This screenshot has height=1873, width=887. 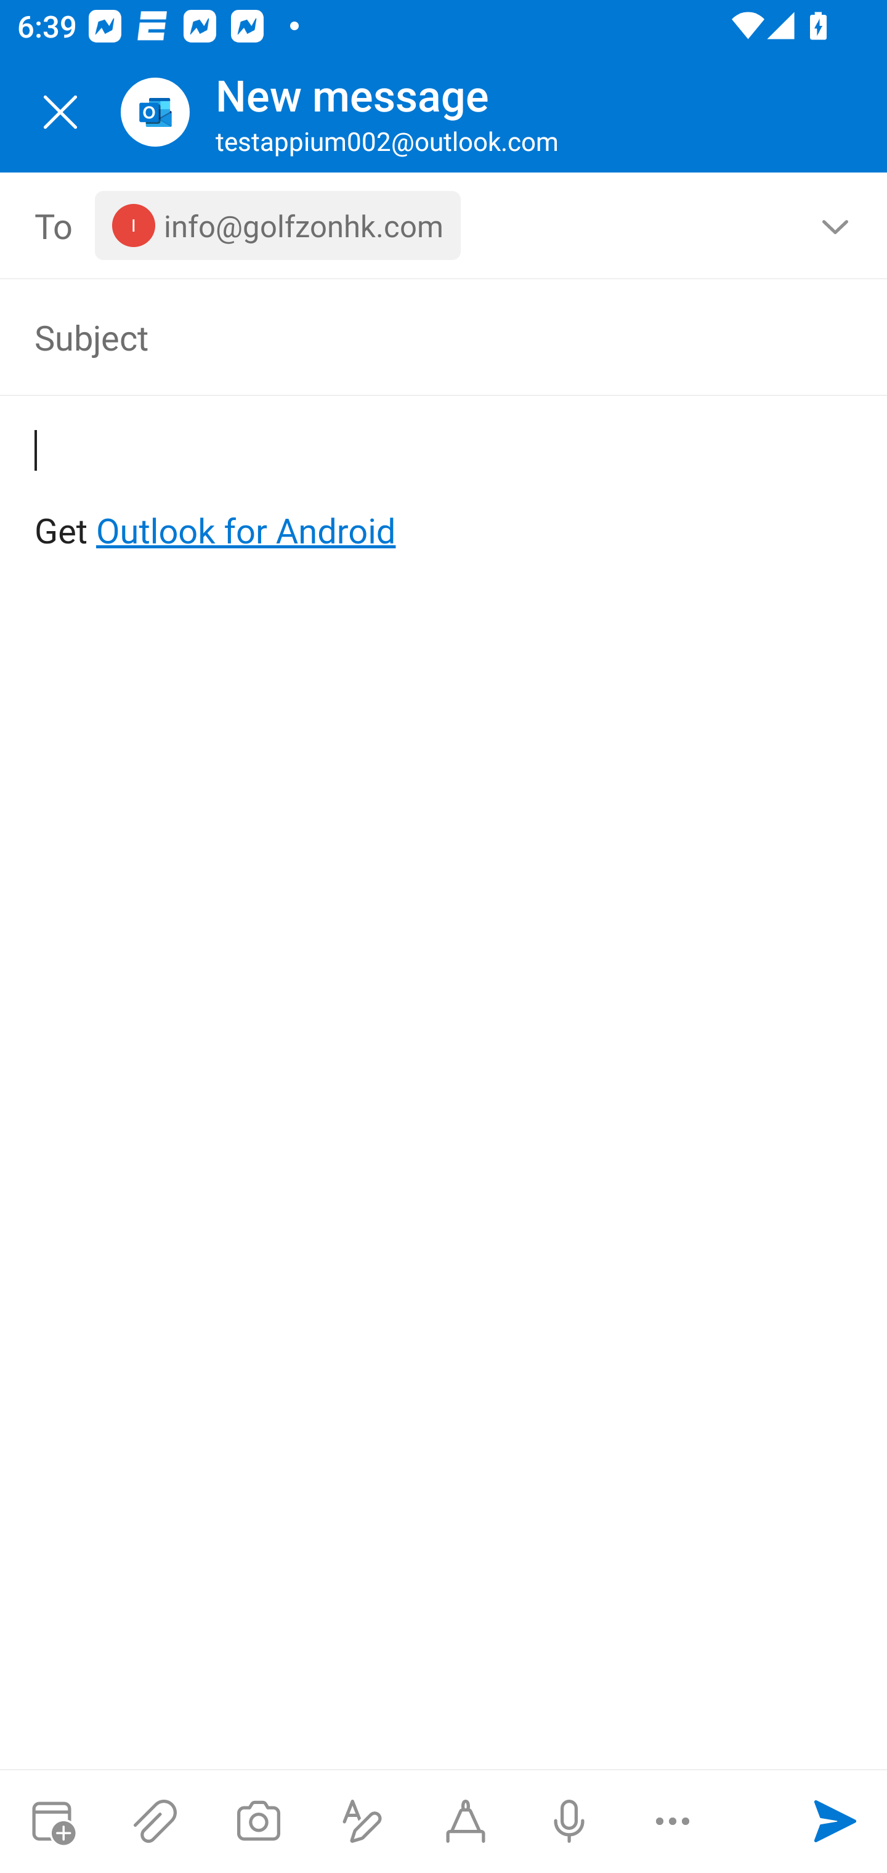 I want to click on Show formatting options, so click(x=362, y=1821).